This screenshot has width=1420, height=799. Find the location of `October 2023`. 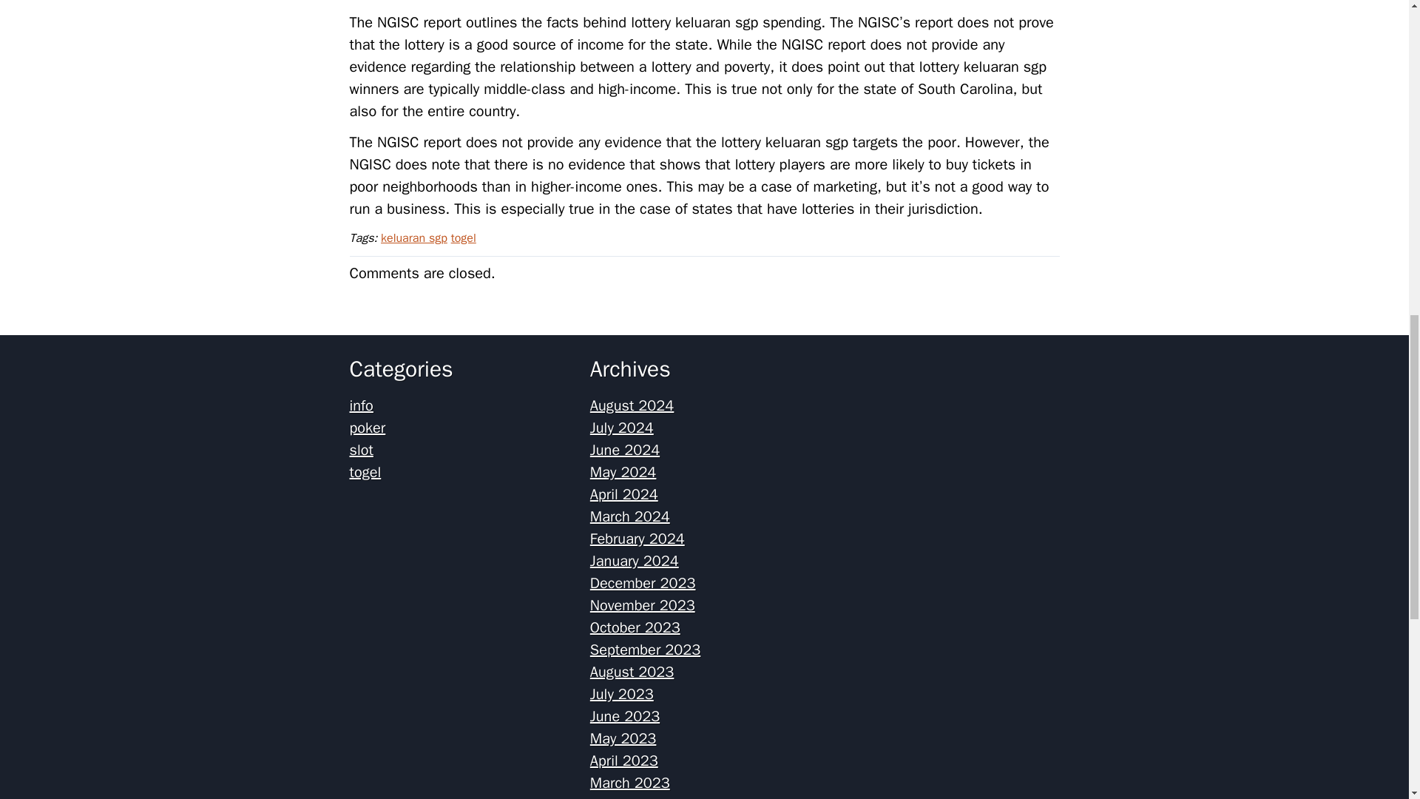

October 2023 is located at coordinates (635, 627).